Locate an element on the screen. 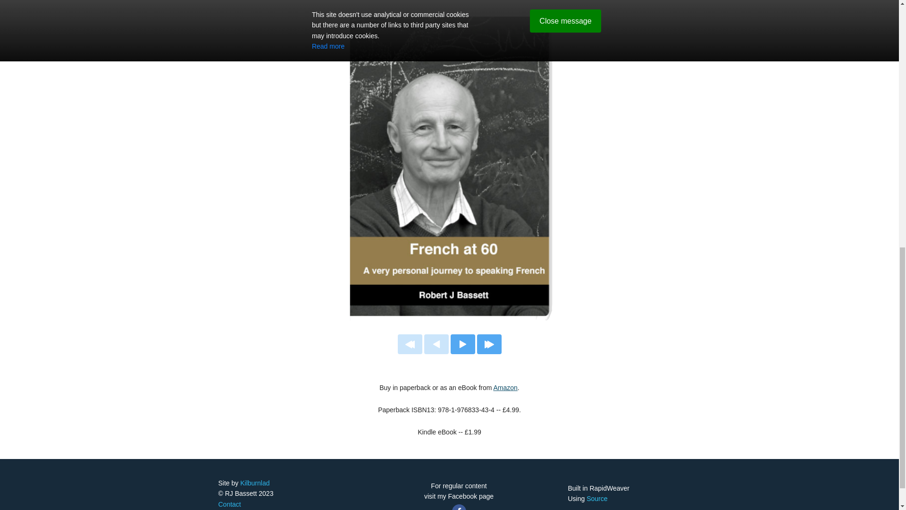  Amazon is located at coordinates (505, 388).